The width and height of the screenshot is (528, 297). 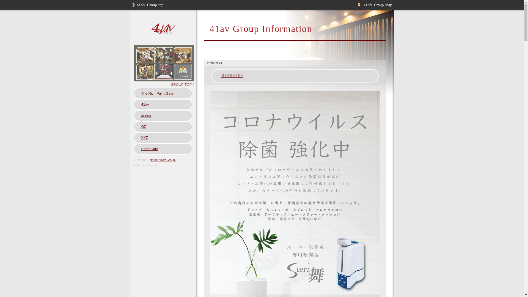 What do you see at coordinates (163, 105) in the screenshot?
I see `41av` at bounding box center [163, 105].